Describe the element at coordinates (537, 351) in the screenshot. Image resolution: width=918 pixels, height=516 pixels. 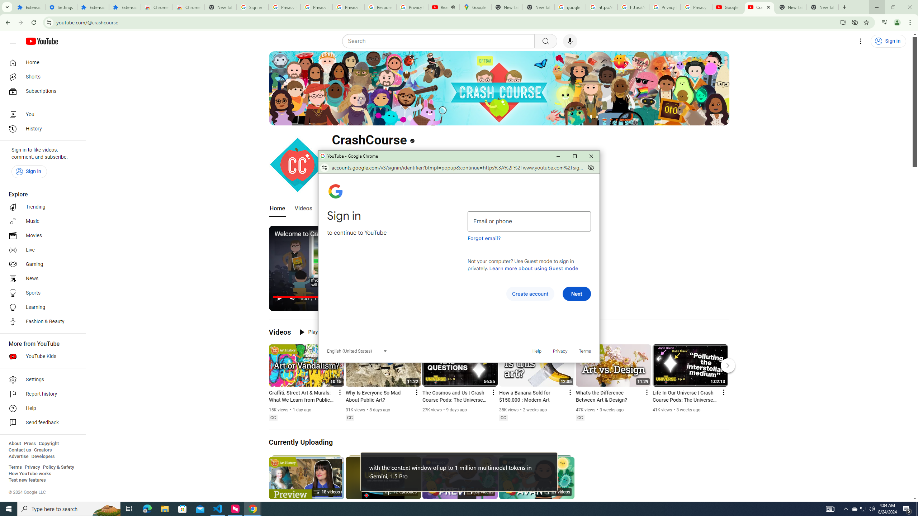
I see `Help` at that location.